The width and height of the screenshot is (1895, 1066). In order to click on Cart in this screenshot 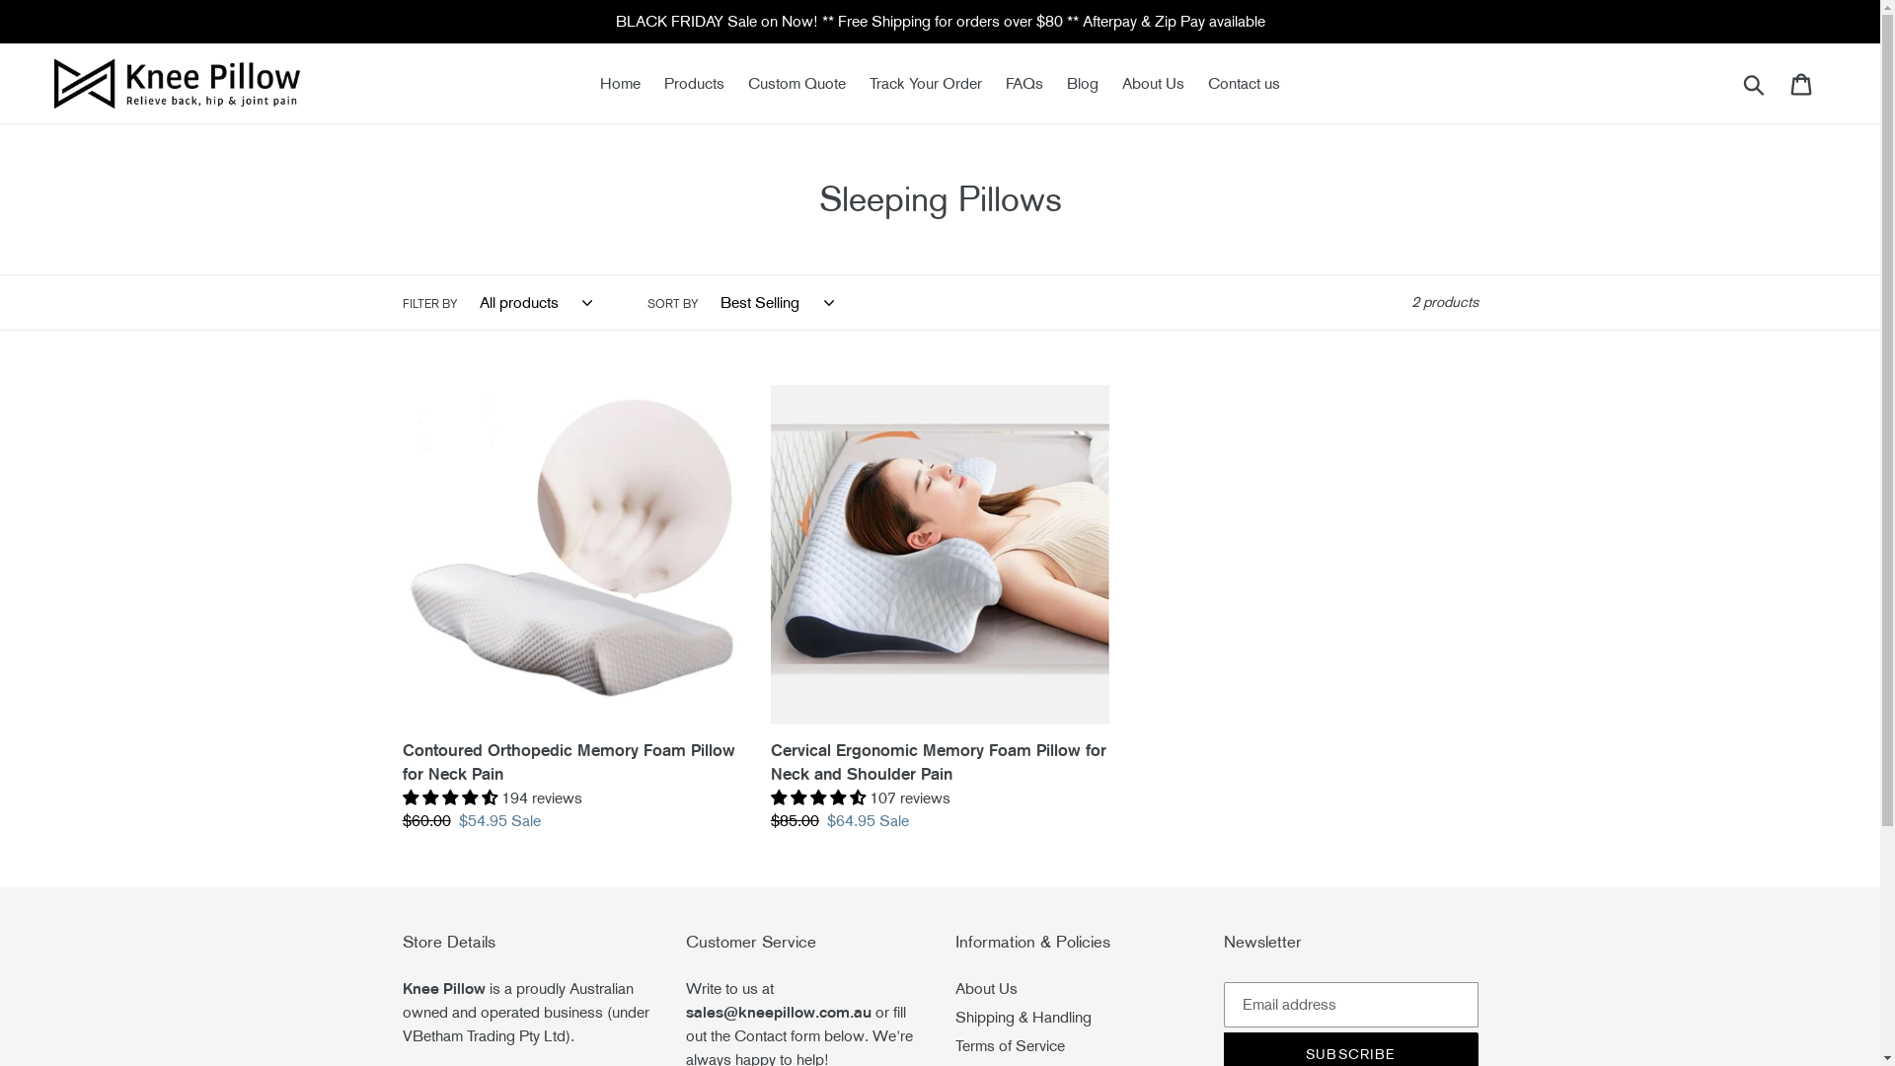, I will do `click(1802, 83)`.